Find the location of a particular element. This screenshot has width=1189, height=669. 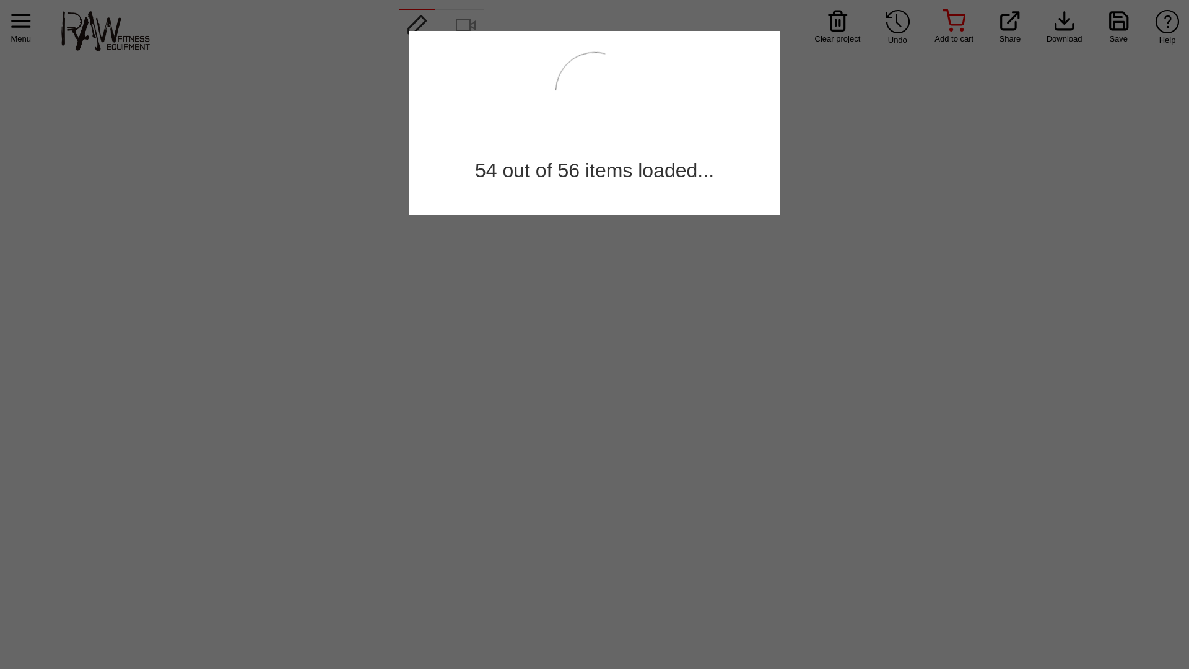

external-link is located at coordinates (1010, 21).